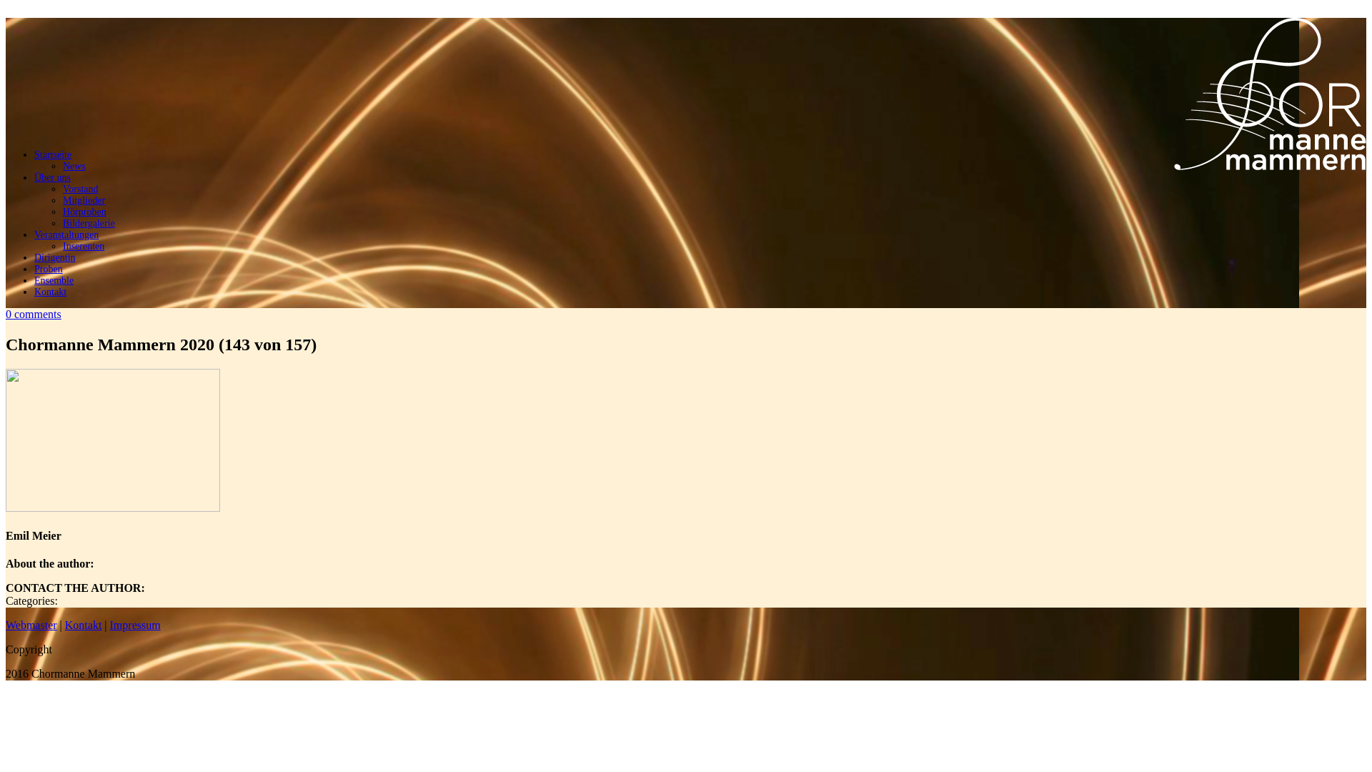 Image resolution: width=1372 pixels, height=772 pixels. I want to click on News, so click(74, 166).